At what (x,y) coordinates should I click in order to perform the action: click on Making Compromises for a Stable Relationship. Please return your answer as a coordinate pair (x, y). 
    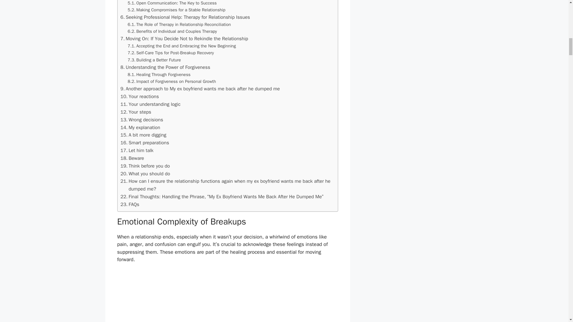
    Looking at the image, I should click on (176, 10).